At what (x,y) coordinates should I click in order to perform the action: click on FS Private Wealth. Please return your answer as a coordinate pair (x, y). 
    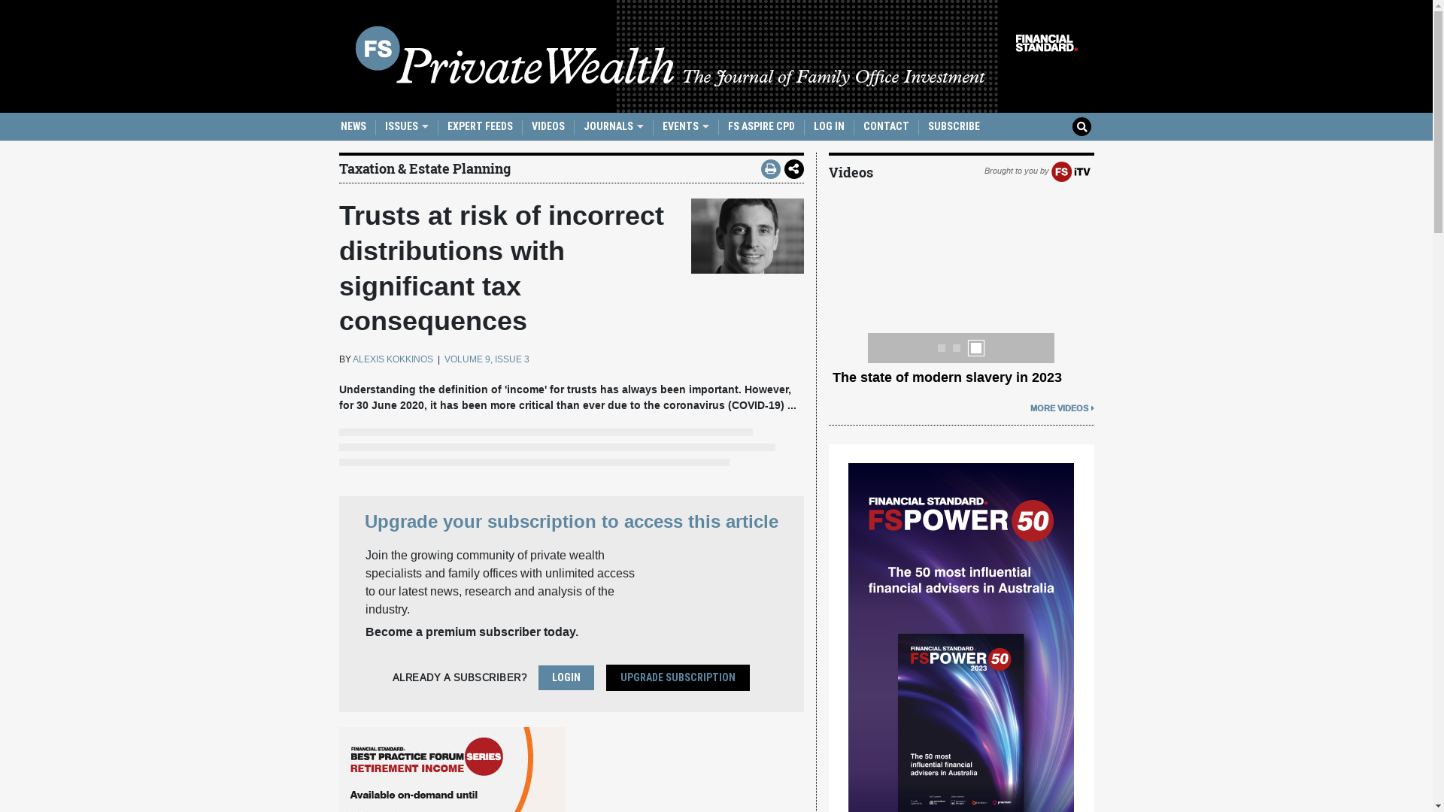
    Looking at the image, I should click on (716, 56).